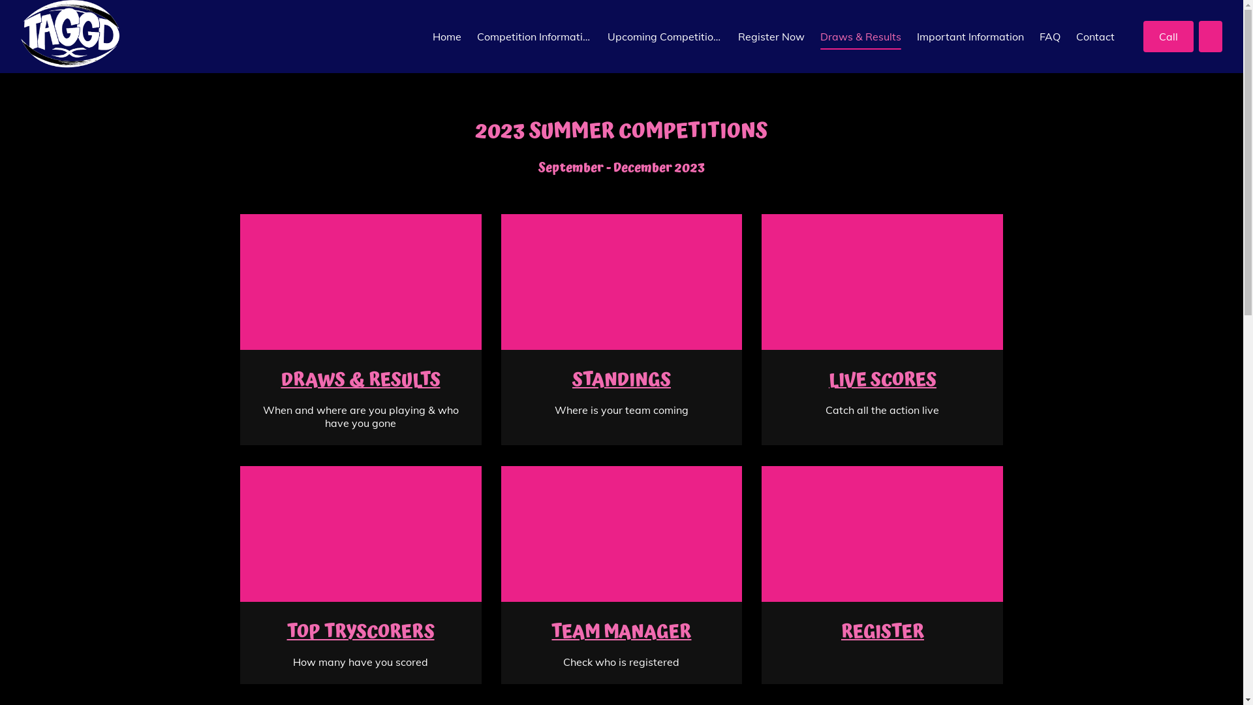  What do you see at coordinates (970, 37) in the screenshot?
I see `Important Information` at bounding box center [970, 37].